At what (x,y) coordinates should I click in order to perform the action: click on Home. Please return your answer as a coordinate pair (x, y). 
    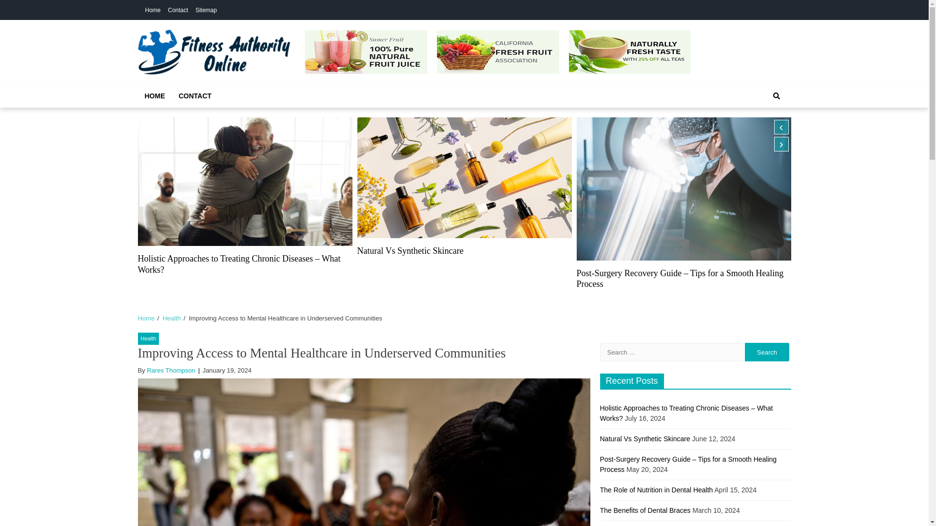
    Looking at the image, I should click on (153, 10).